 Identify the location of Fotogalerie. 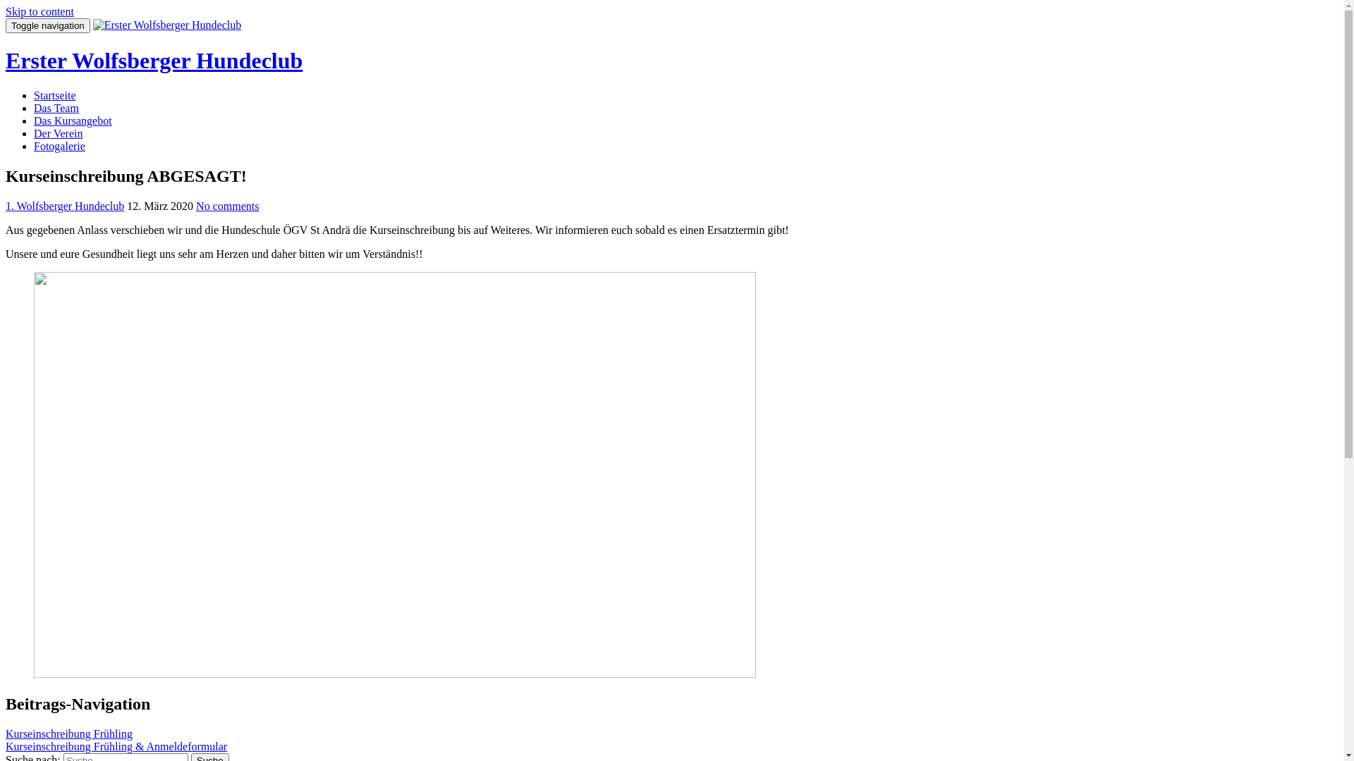
(59, 147).